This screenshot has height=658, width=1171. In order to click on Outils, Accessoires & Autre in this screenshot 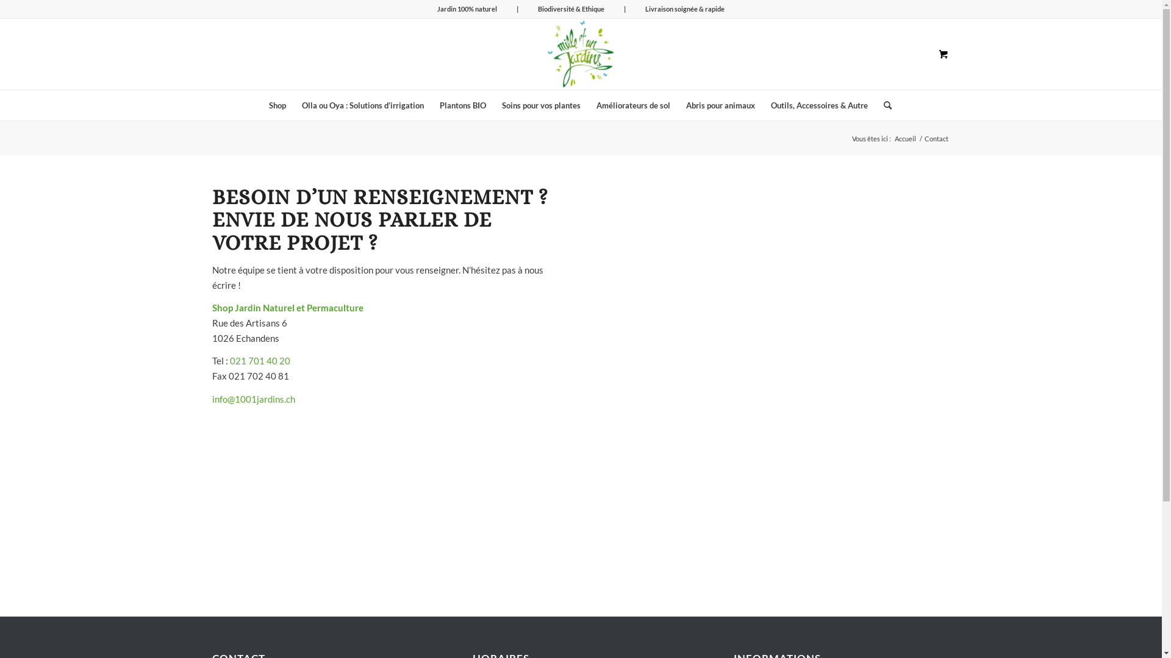, I will do `click(820, 105)`.